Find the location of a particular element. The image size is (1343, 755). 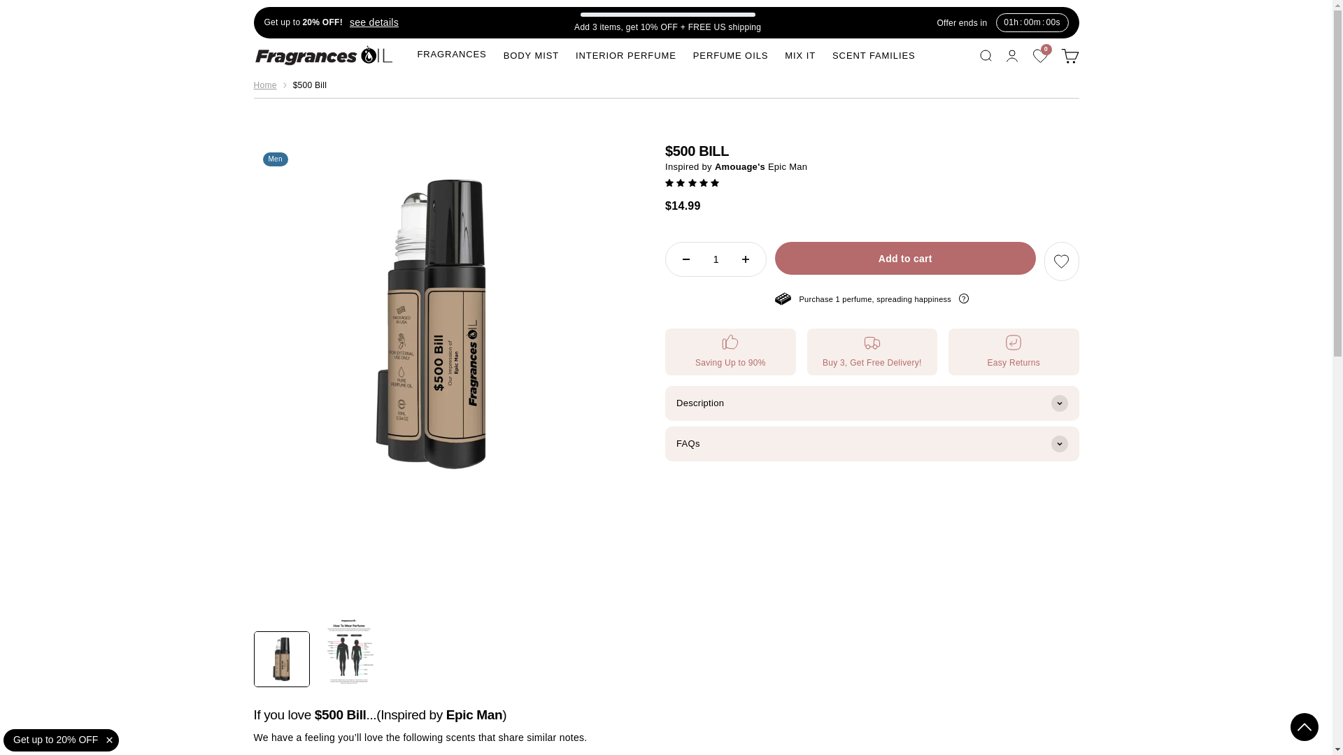

Home is located at coordinates (264, 85).